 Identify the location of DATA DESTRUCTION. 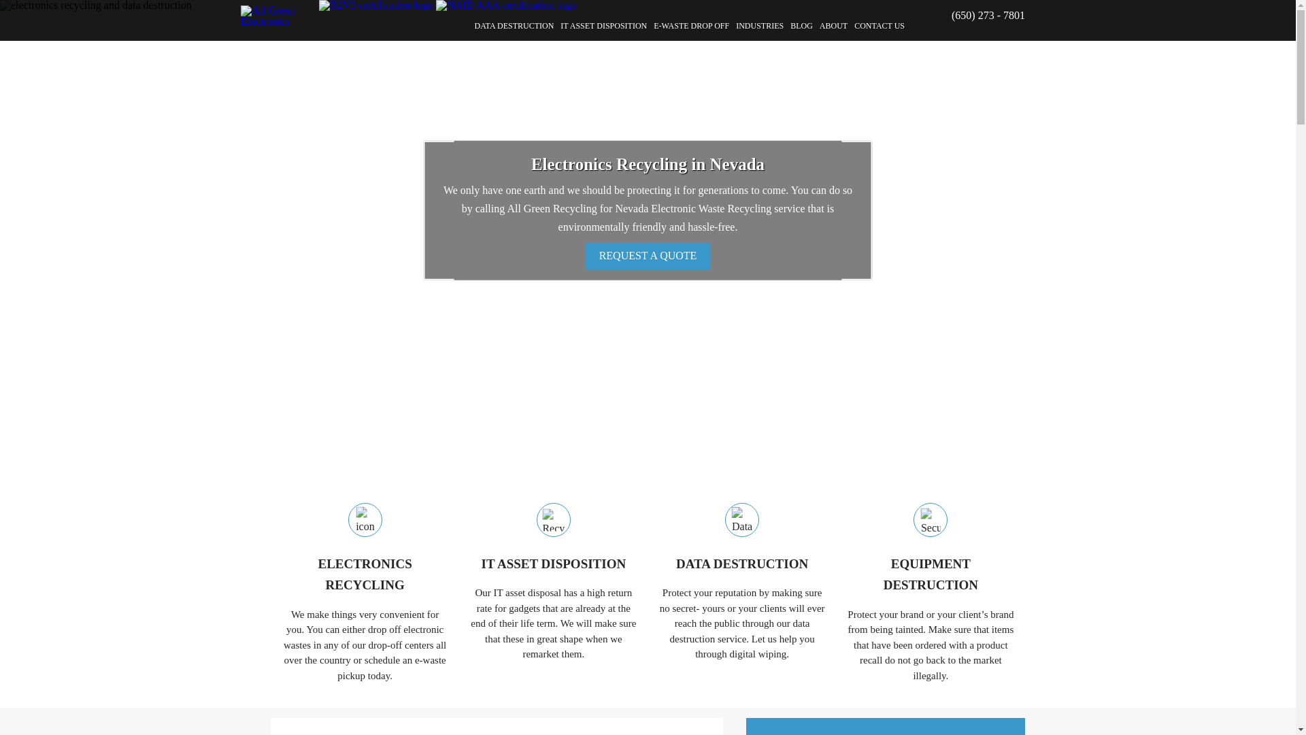
(742, 564).